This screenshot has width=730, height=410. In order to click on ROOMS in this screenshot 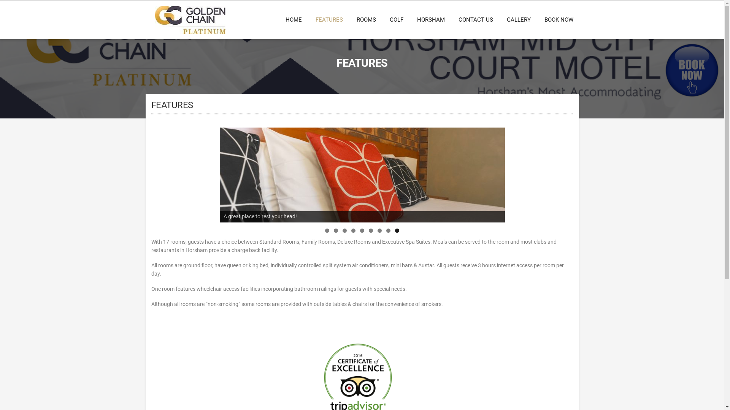, I will do `click(367, 20)`.